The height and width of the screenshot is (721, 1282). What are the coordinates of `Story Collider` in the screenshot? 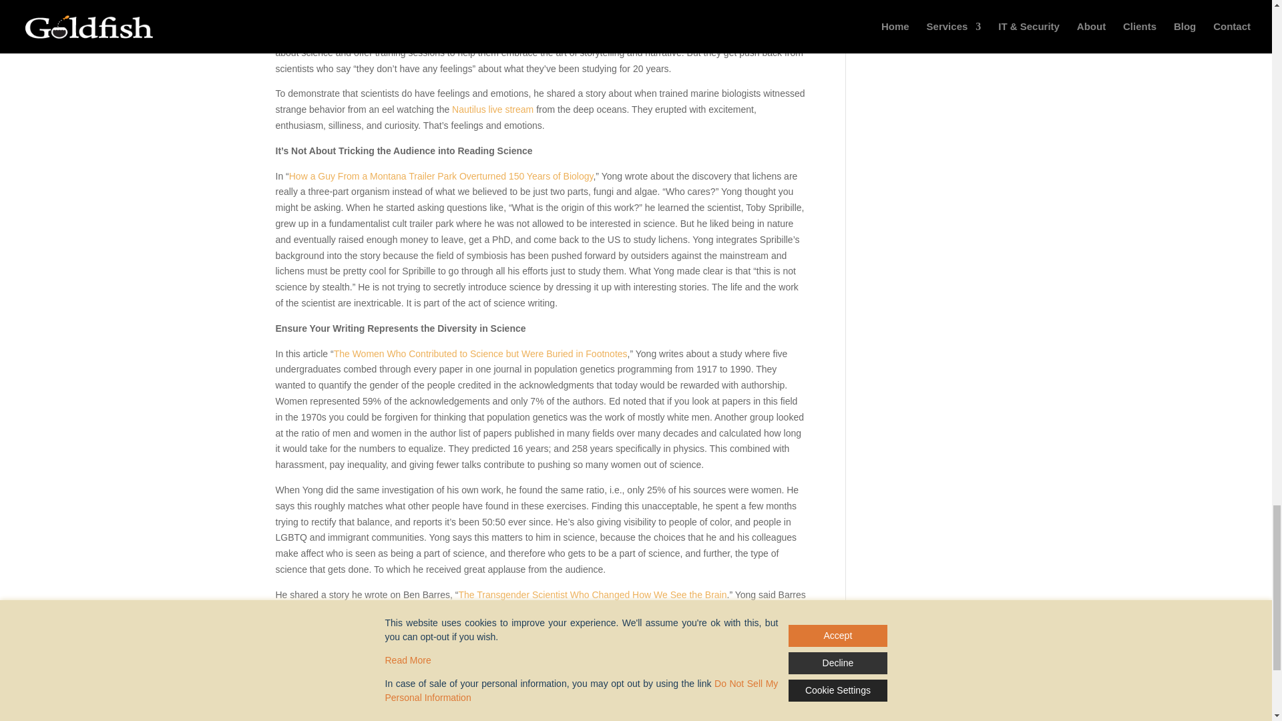 It's located at (507, 36).